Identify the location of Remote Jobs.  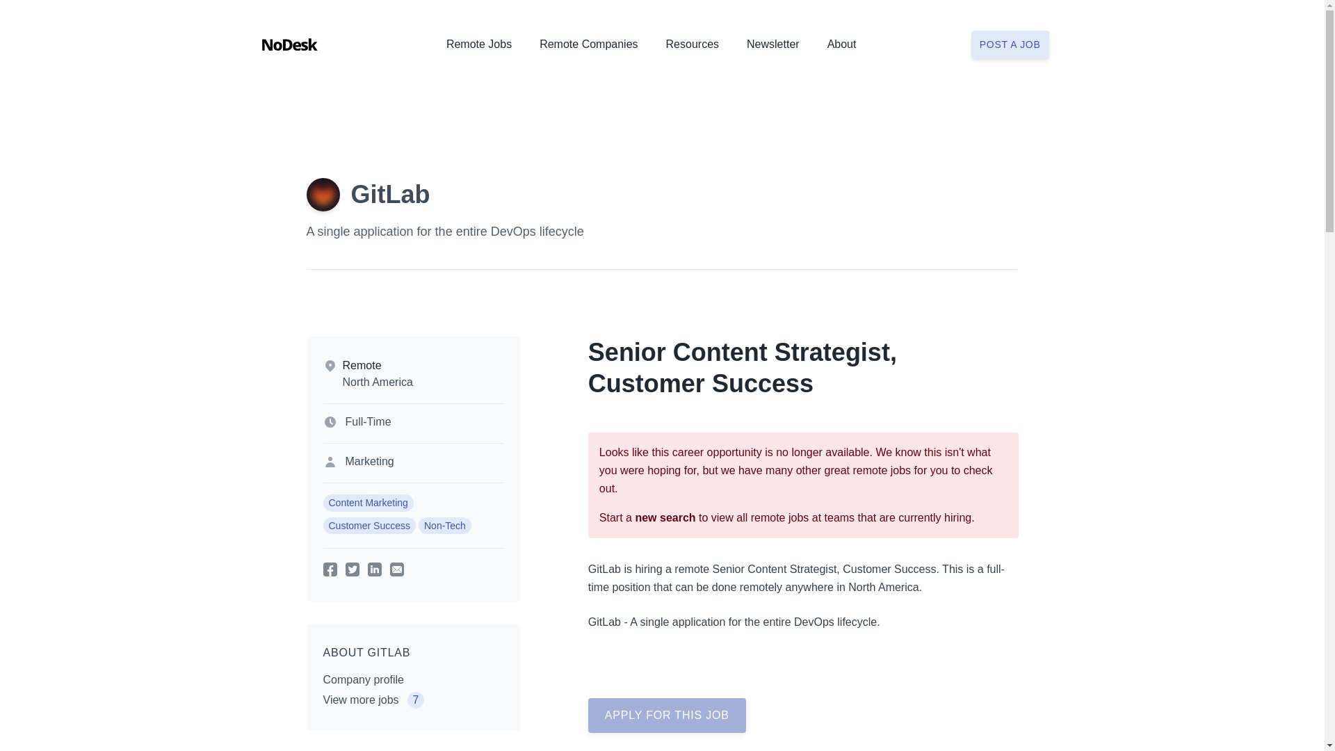
(478, 47).